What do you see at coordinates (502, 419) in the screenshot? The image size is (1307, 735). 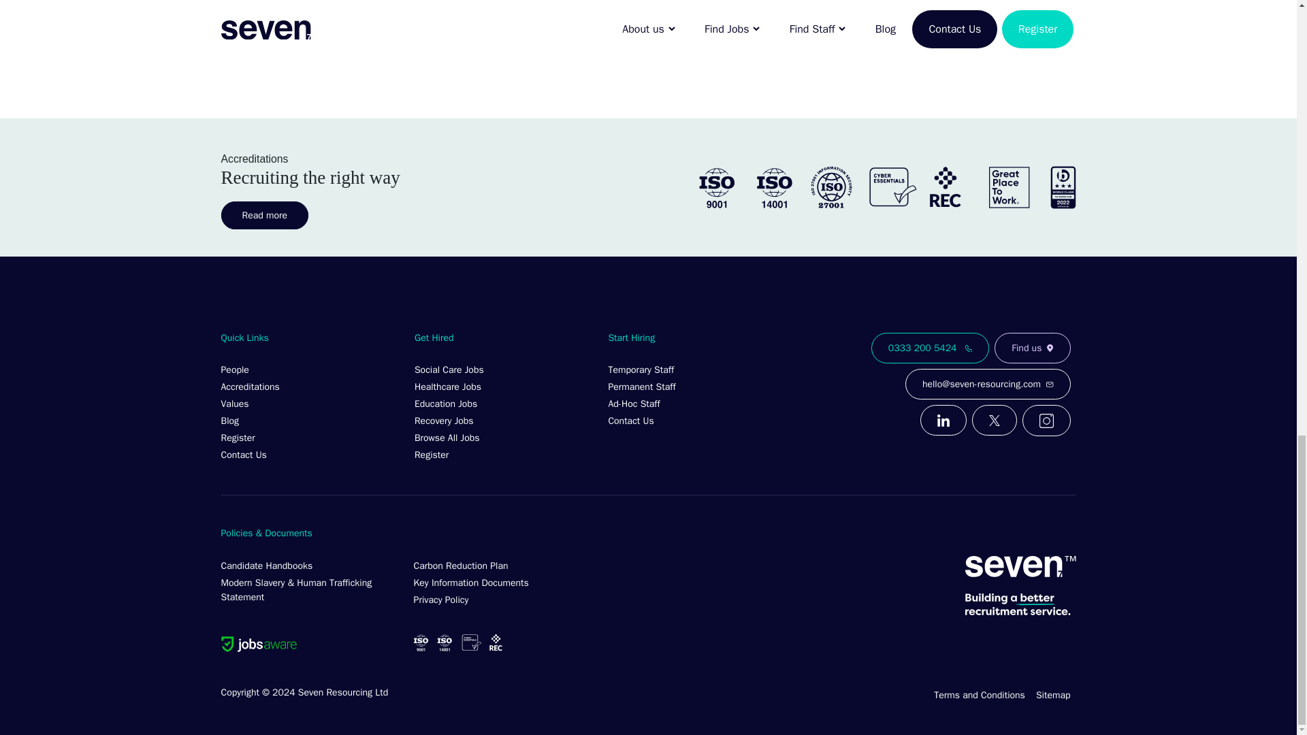 I see `Recovery Jobs` at bounding box center [502, 419].